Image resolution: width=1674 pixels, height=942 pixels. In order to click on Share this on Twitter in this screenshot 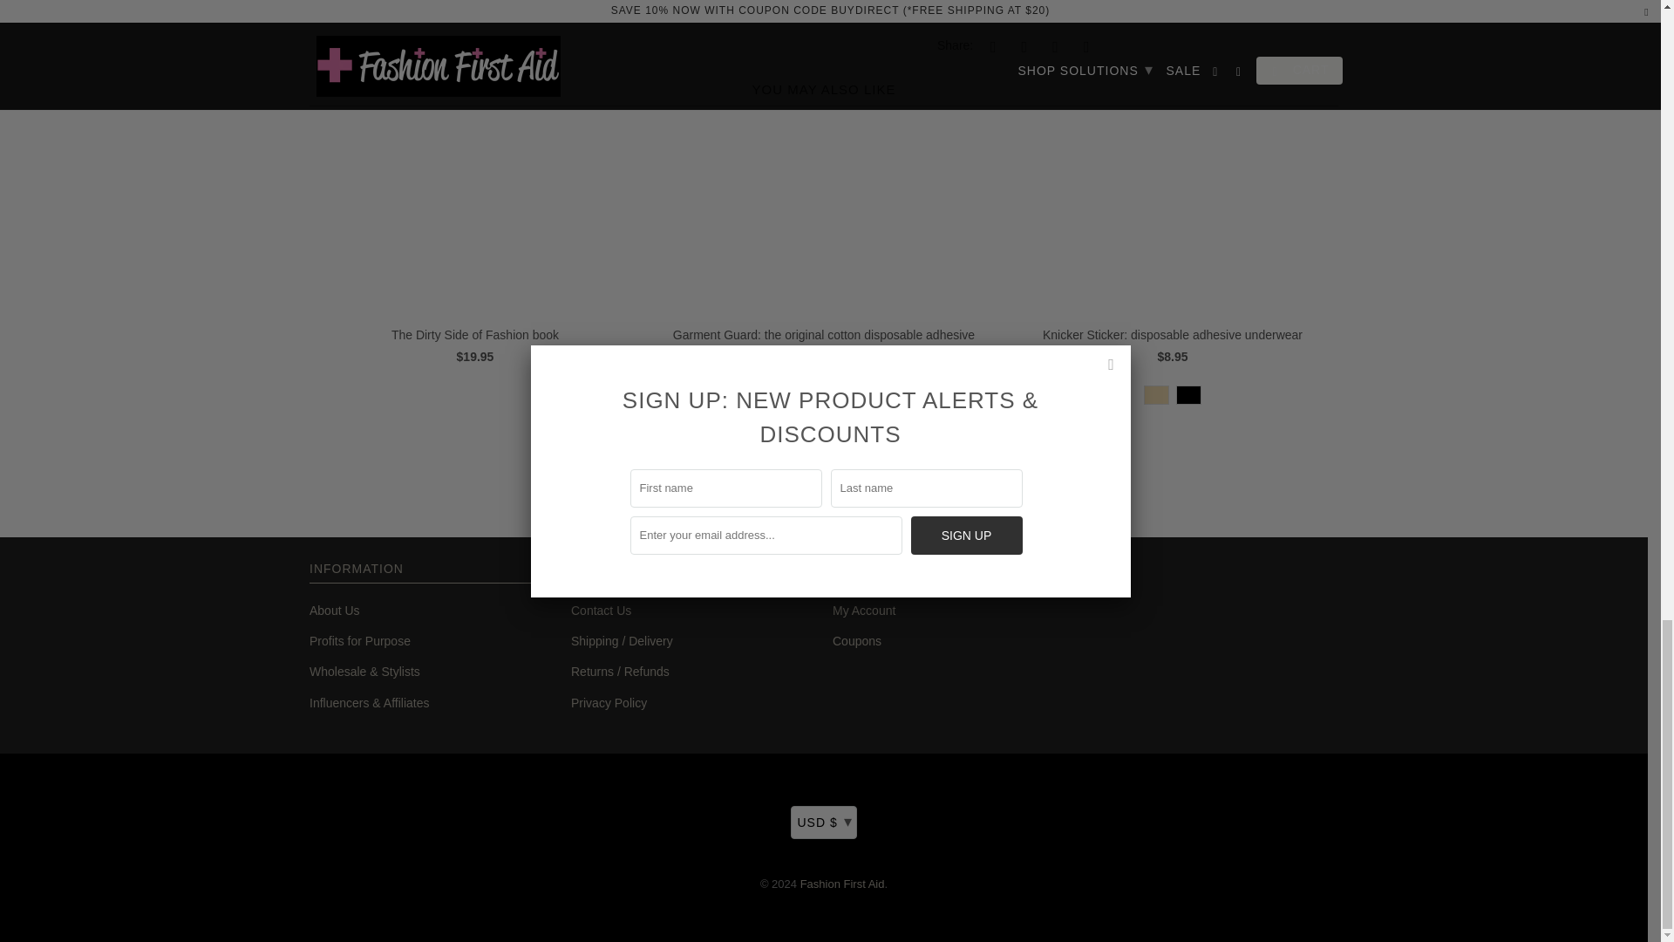, I will do `click(990, 45)`.